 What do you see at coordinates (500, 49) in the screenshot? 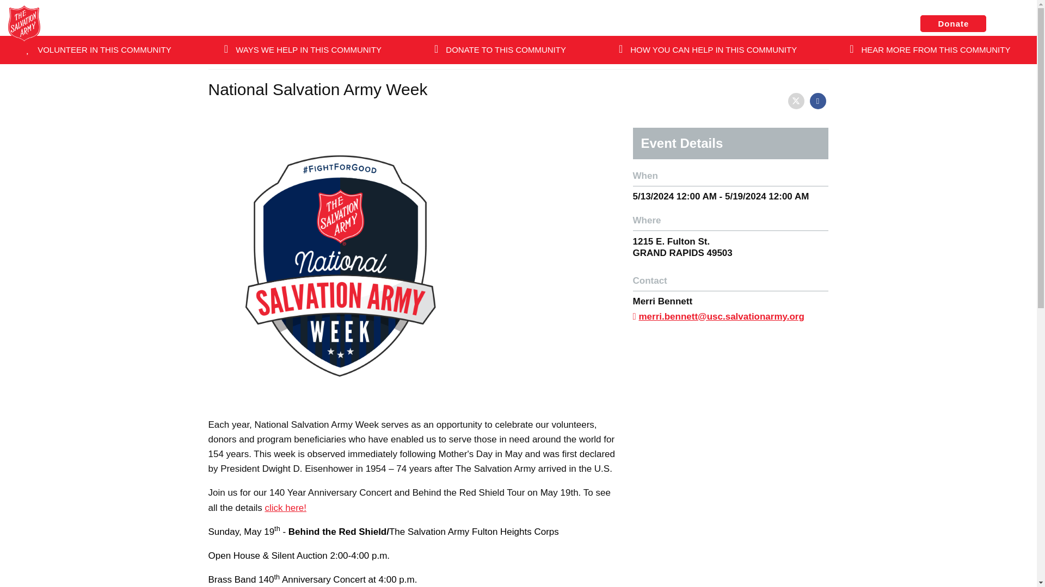
I see `DONATE TO THIS COMMUNITY` at bounding box center [500, 49].